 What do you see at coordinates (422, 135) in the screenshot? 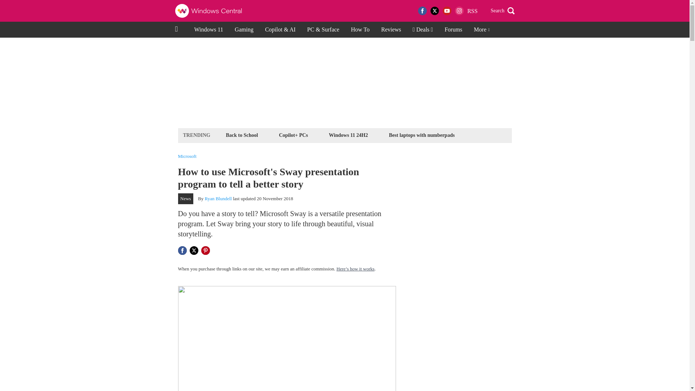
I see `Best laptops with numberpads` at bounding box center [422, 135].